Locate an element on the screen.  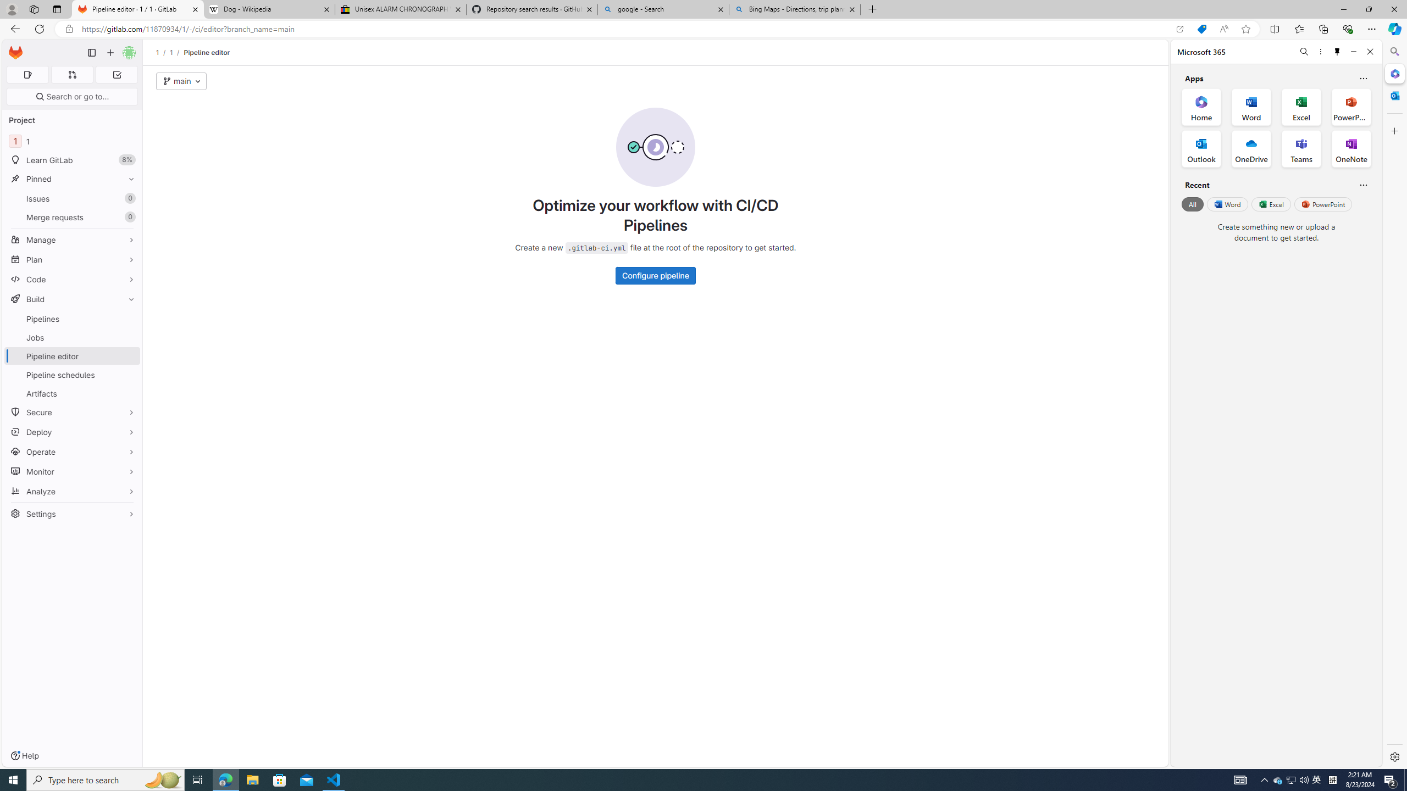
Pin Pipeline editor is located at coordinates (129, 356).